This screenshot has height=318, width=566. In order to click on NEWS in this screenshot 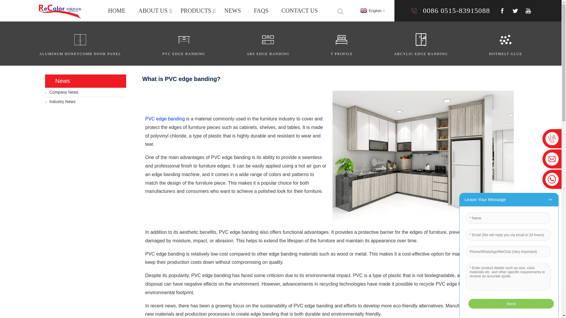, I will do `click(233, 11)`.